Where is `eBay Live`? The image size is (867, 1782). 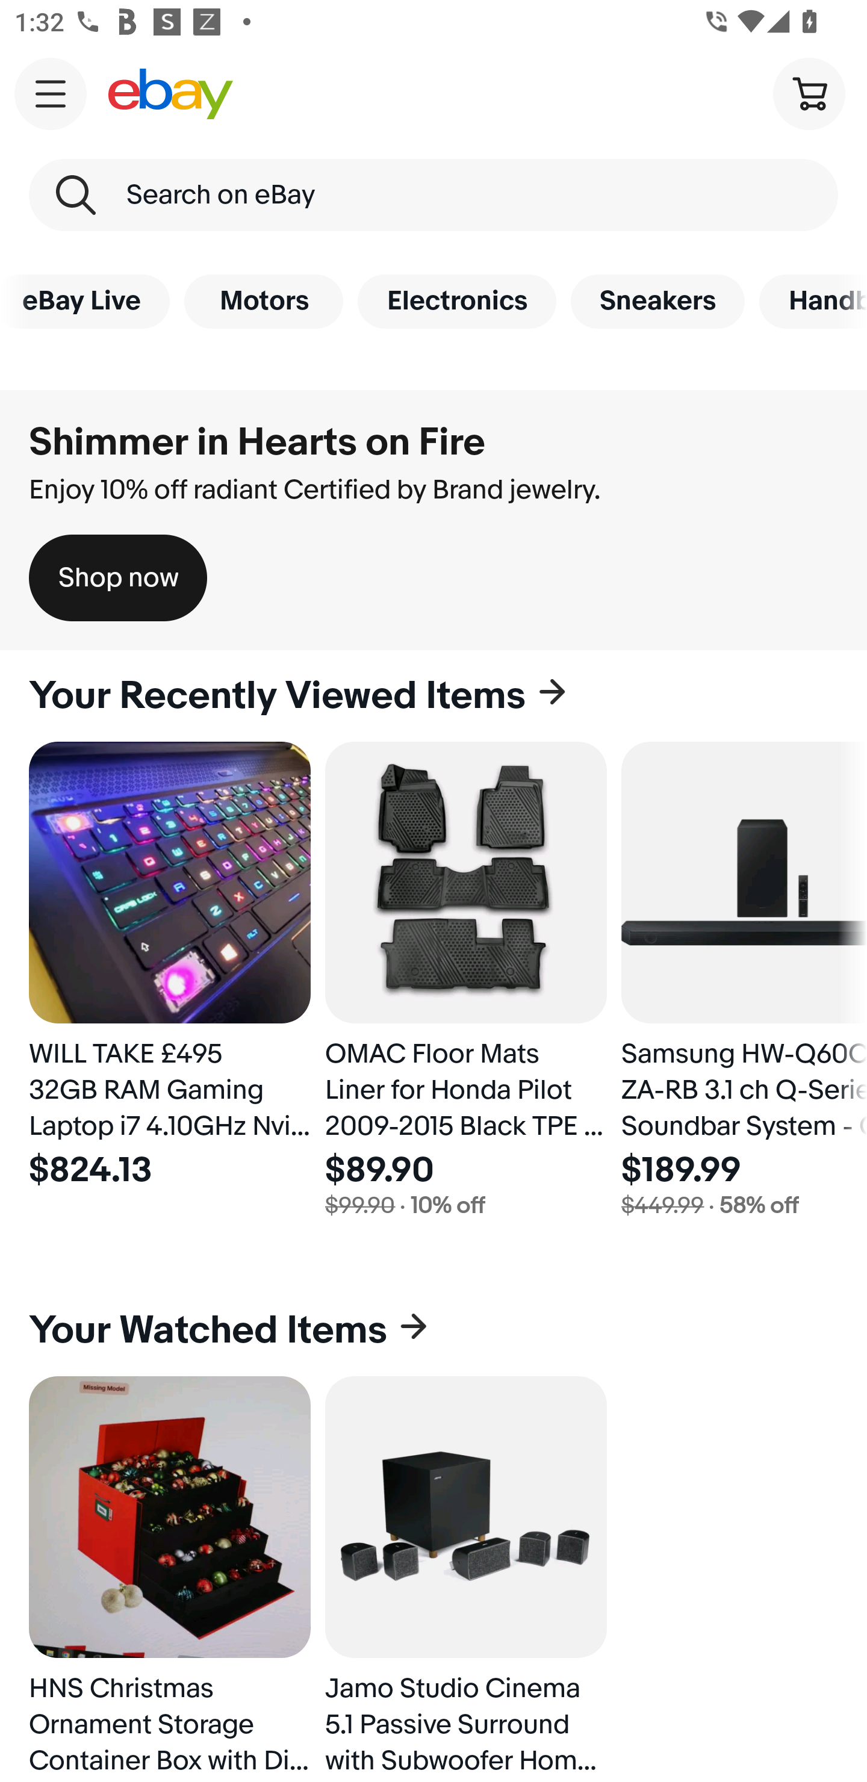
eBay Live is located at coordinates (85, 301).